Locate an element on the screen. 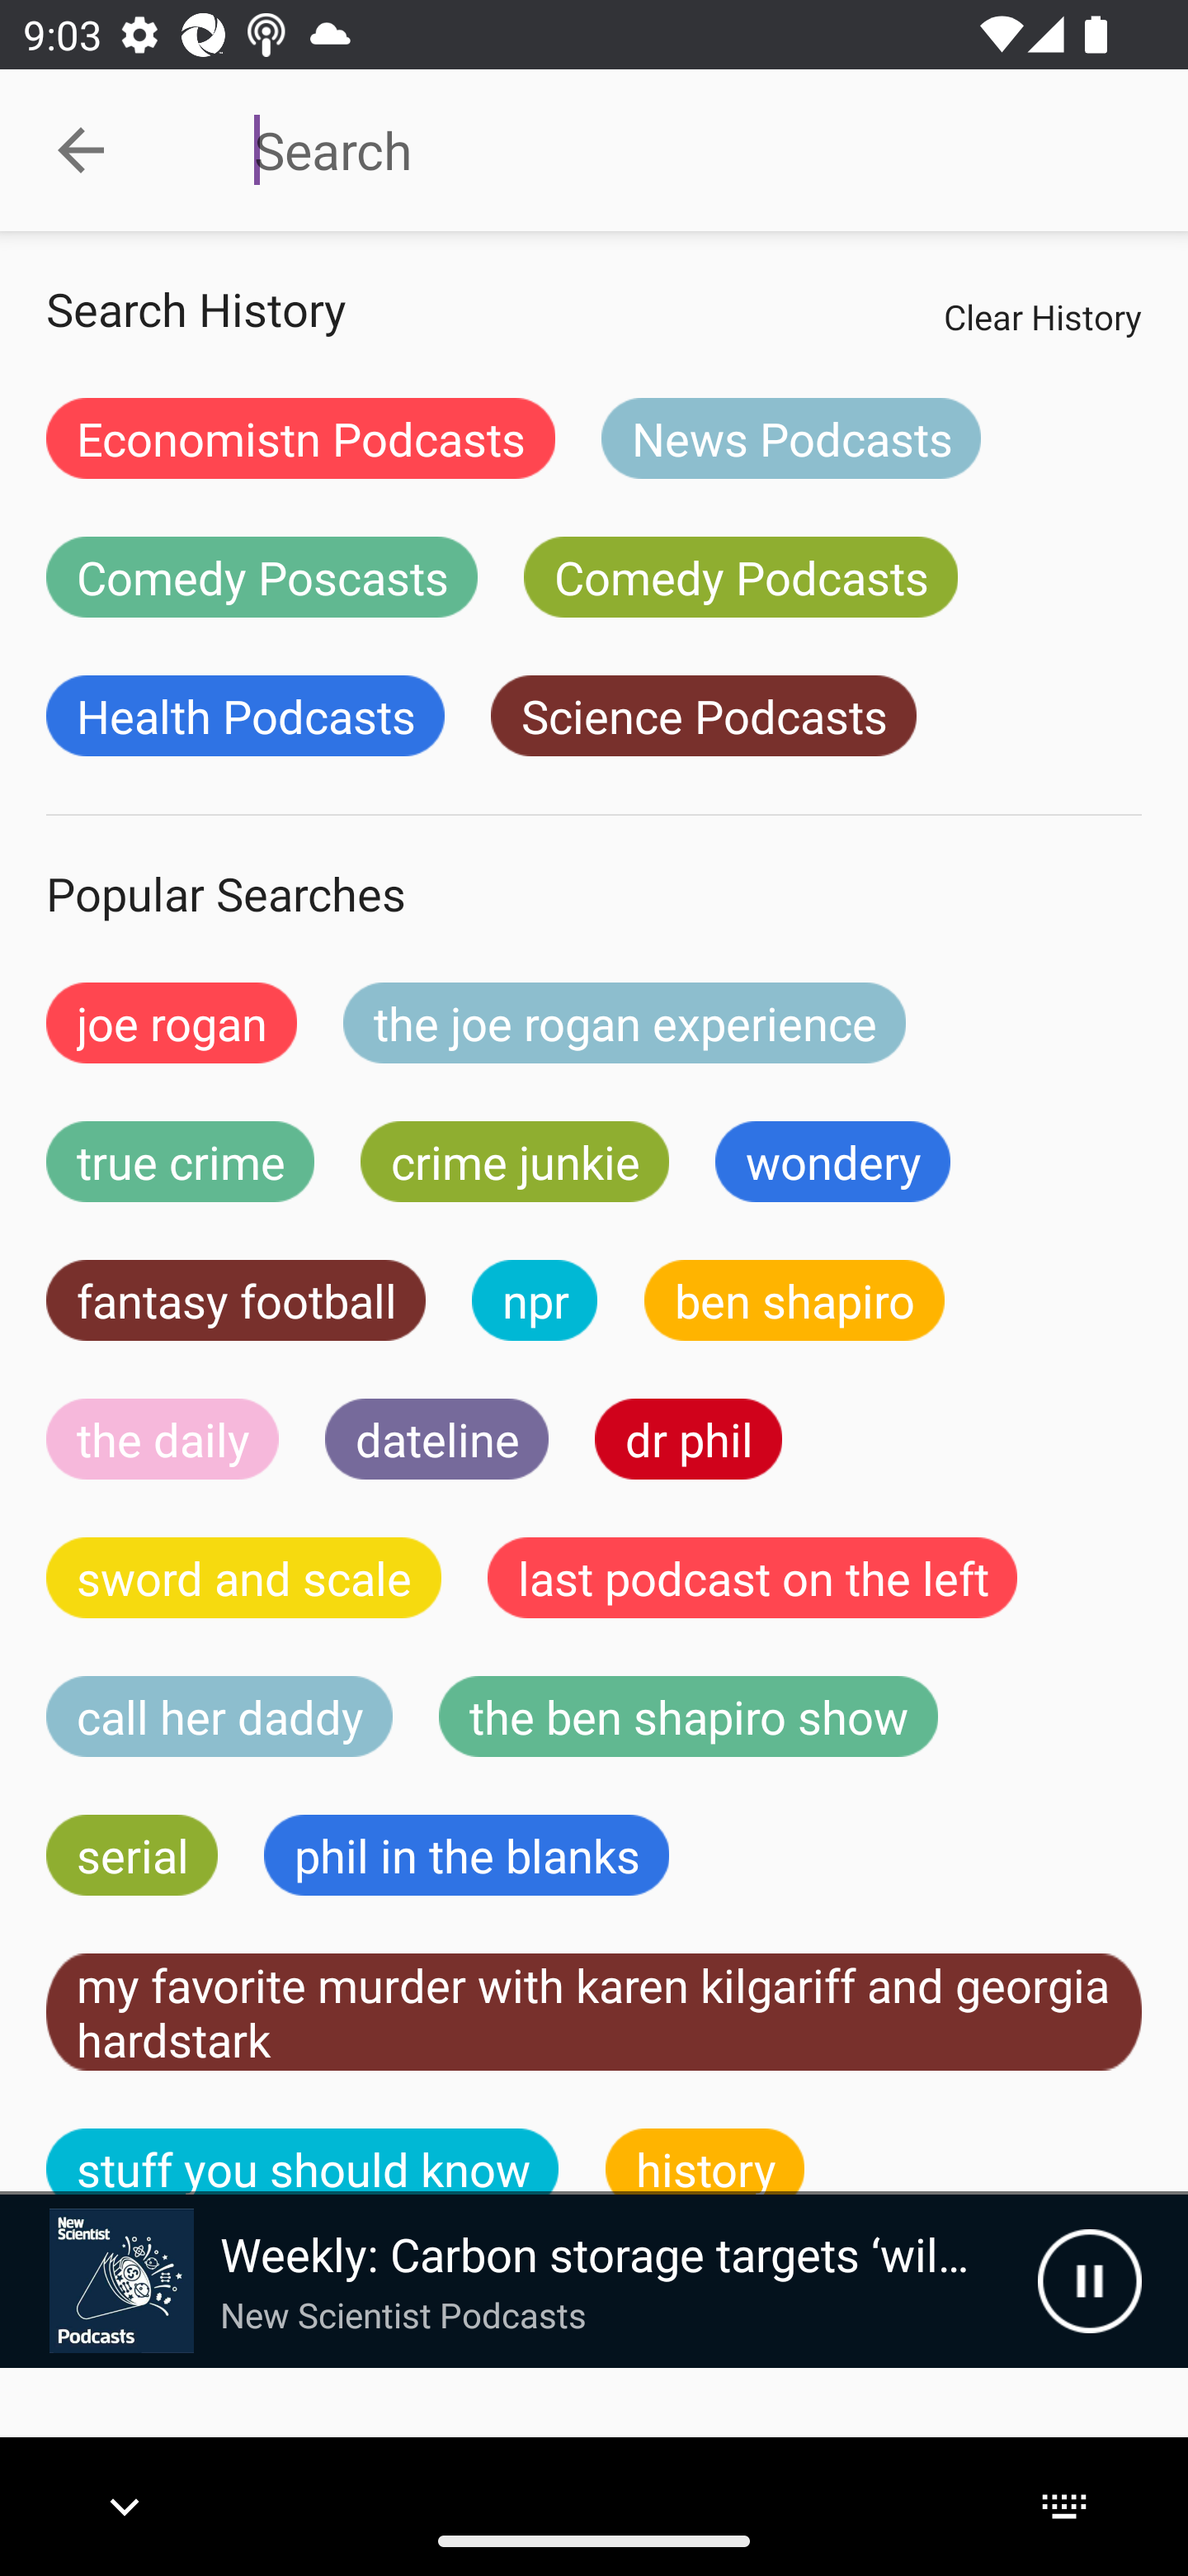  crime junkie is located at coordinates (514, 1162).